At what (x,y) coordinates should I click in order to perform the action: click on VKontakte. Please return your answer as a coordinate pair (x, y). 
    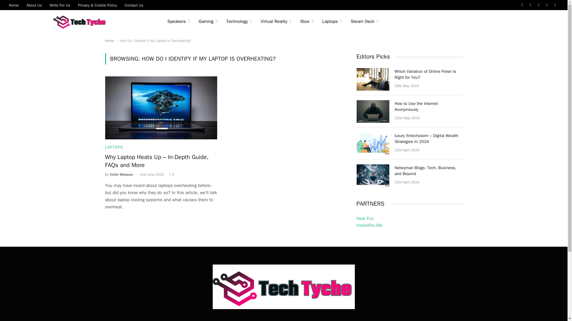
    Looking at the image, I should click on (555, 5).